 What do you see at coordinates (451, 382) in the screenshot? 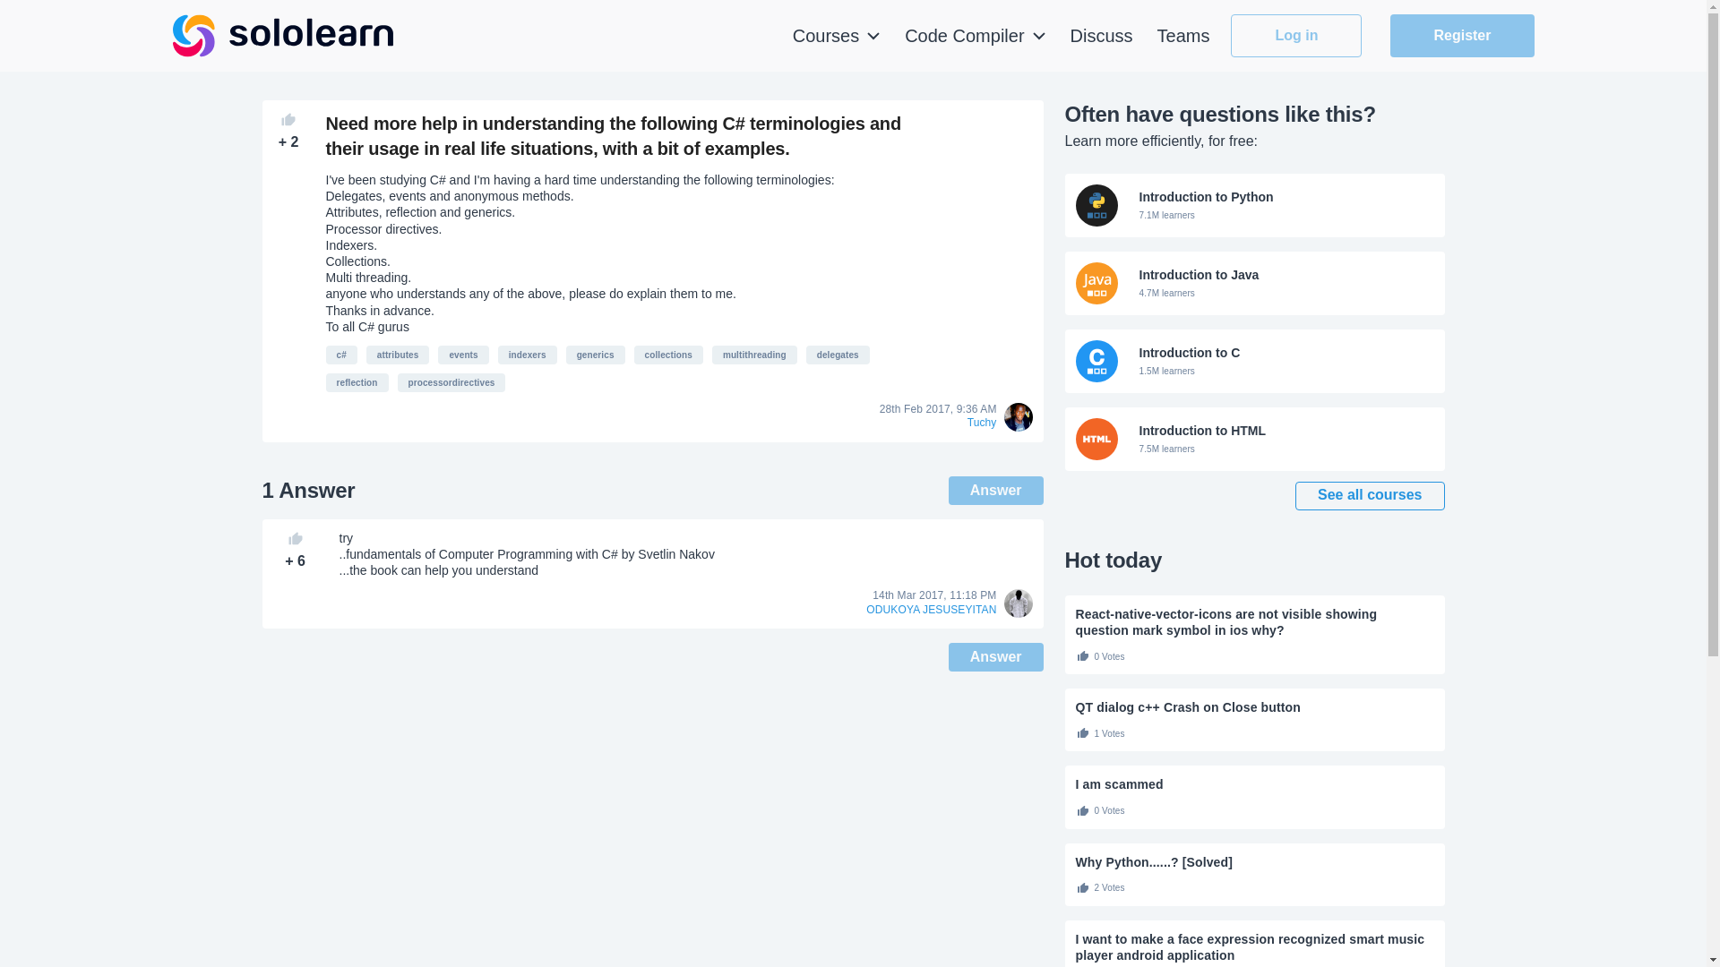
I see `Answer` at bounding box center [451, 382].